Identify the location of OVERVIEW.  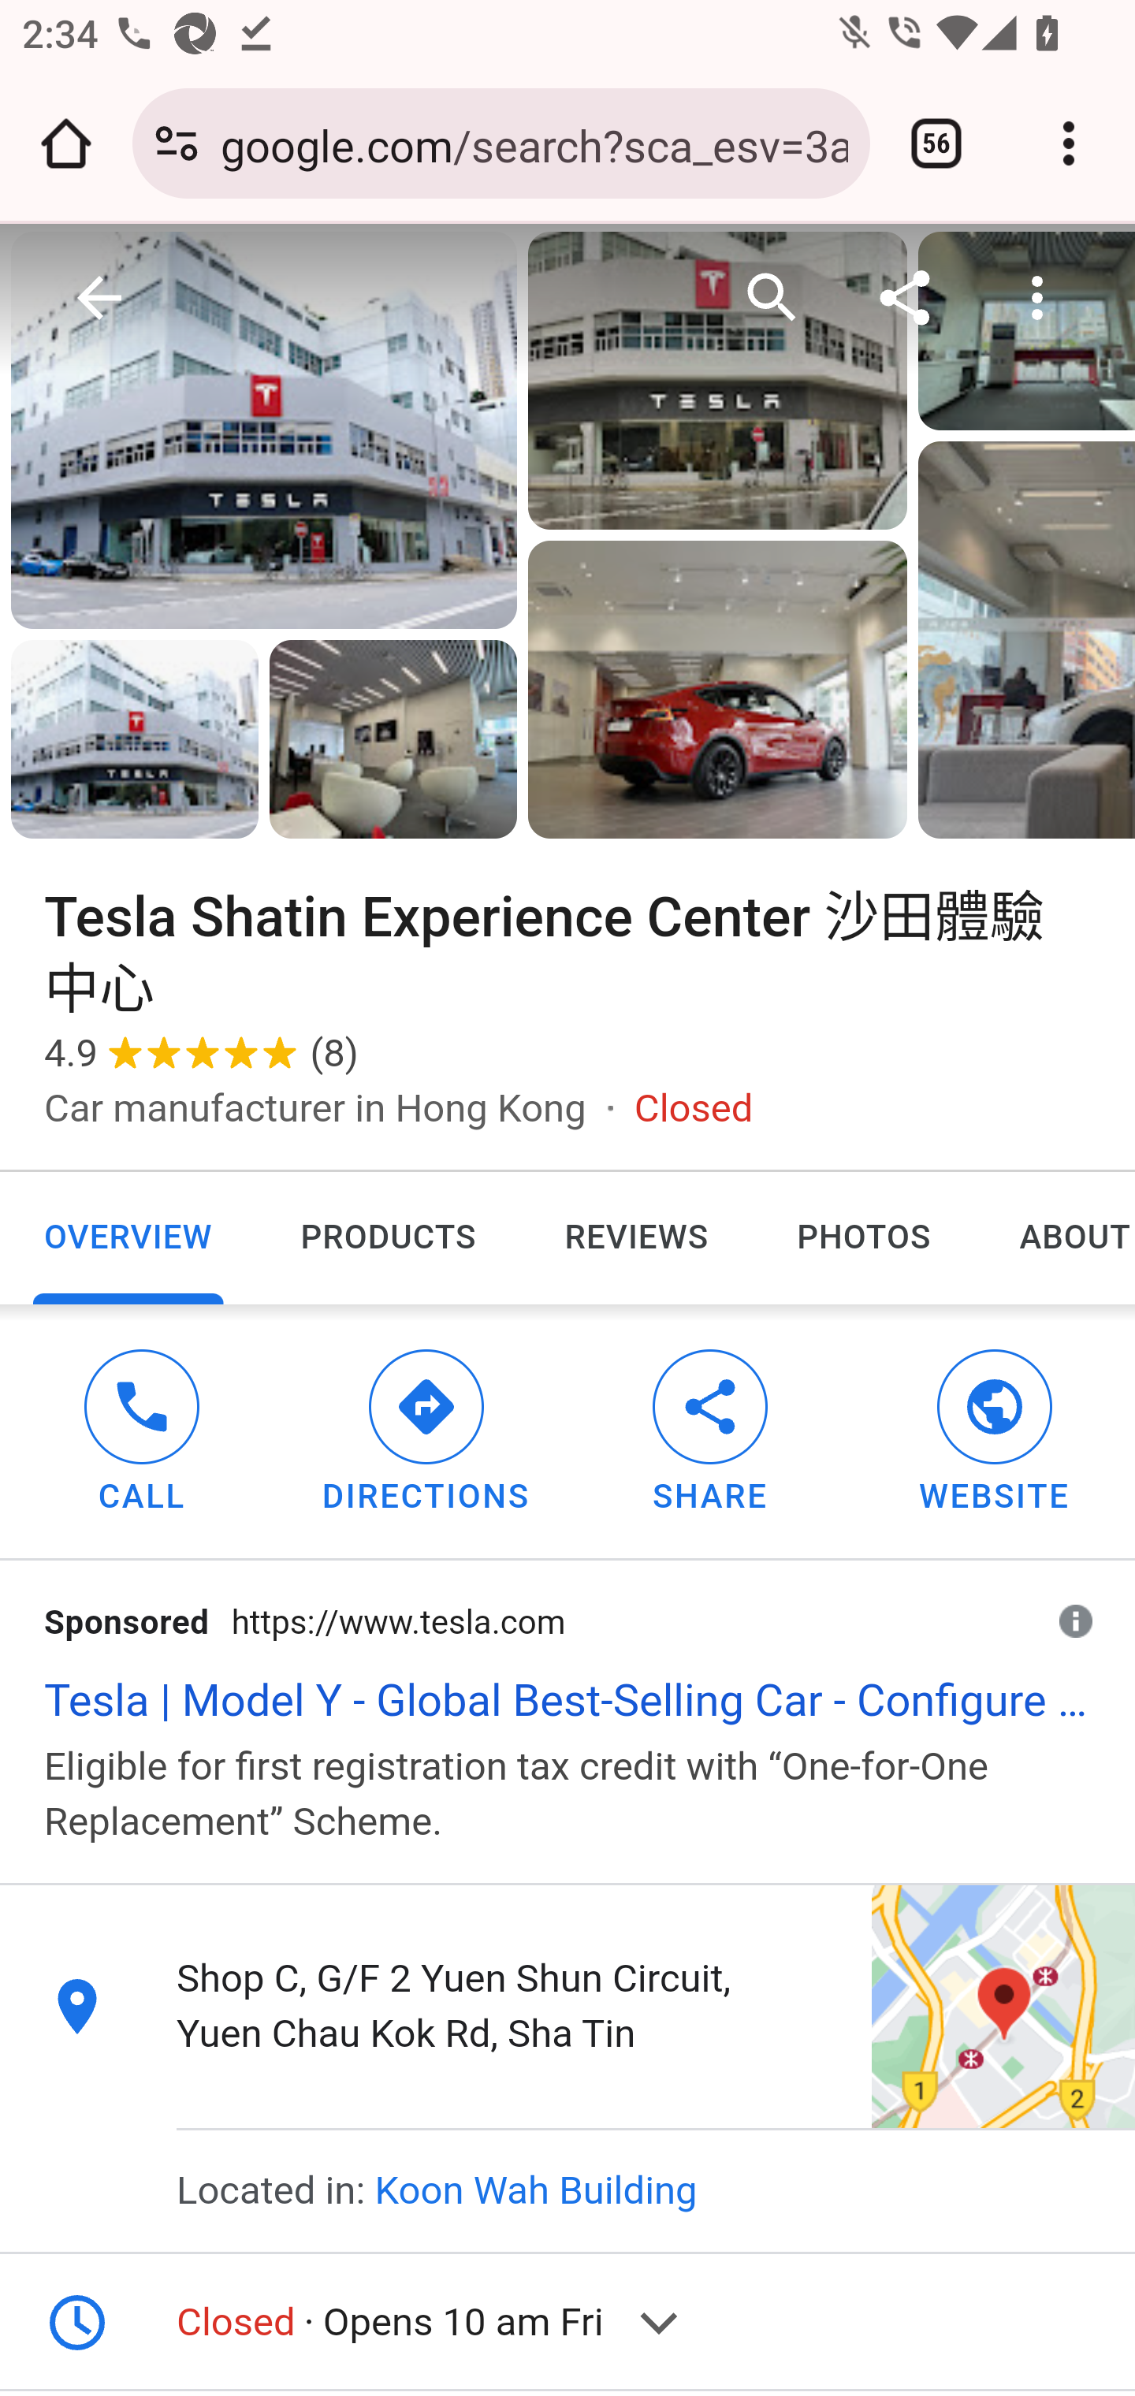
(129, 1236).